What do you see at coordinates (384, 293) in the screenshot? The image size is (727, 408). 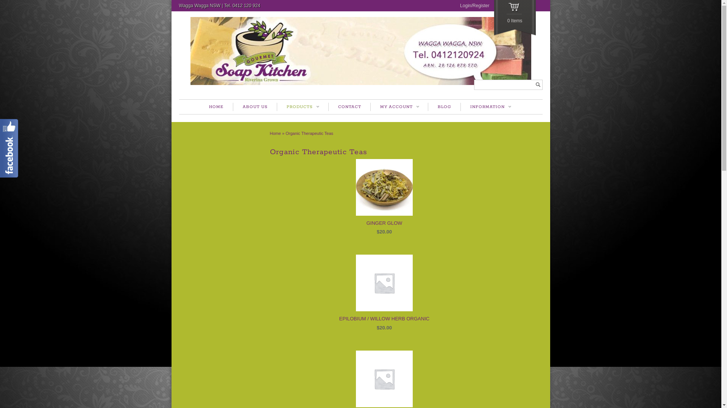 I see `EPILOBIUM / WILLOW HERB ORGANIC
$20.00` at bounding box center [384, 293].